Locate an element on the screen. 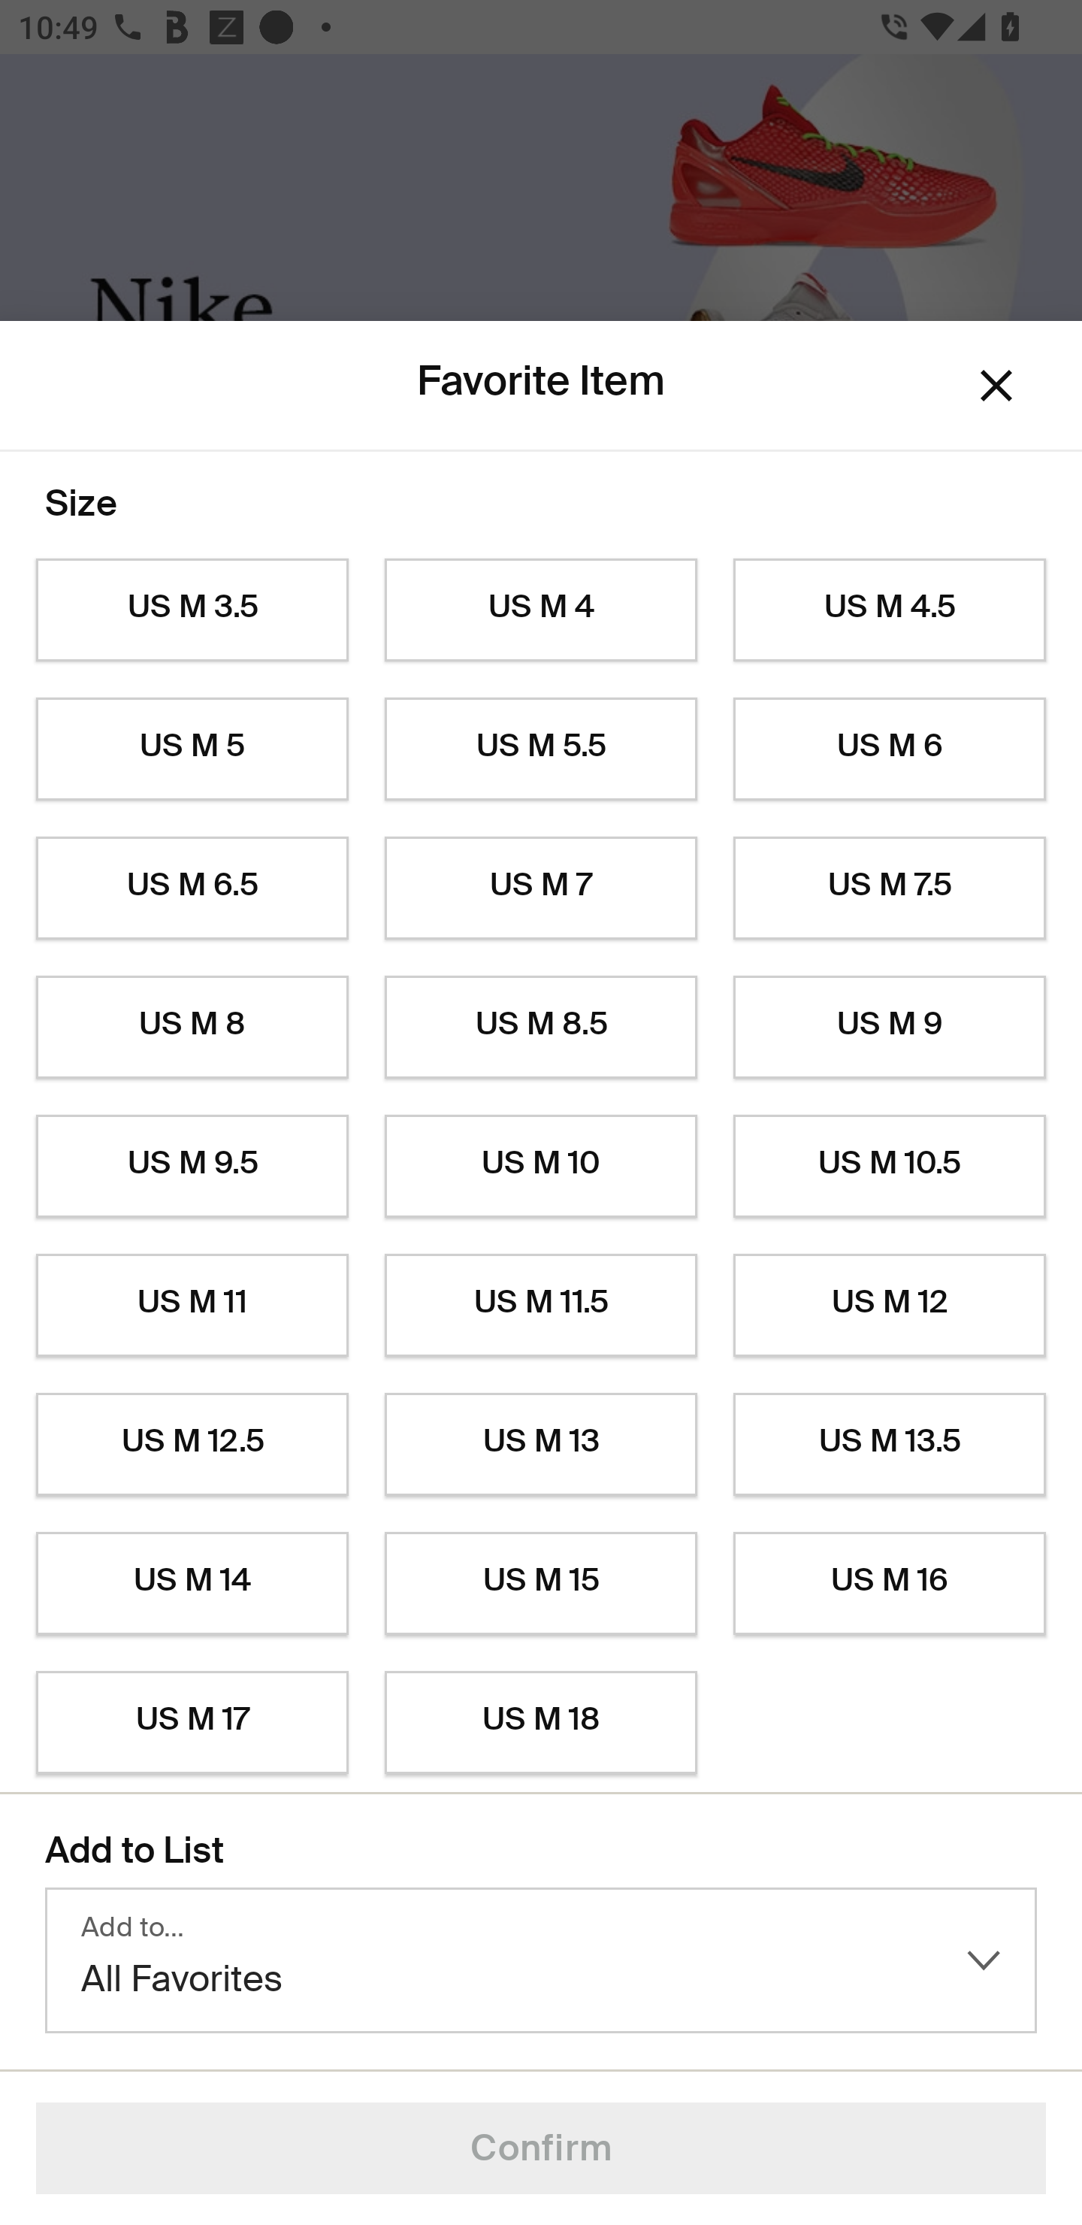  Add to… All Favorites is located at coordinates (541, 1960).